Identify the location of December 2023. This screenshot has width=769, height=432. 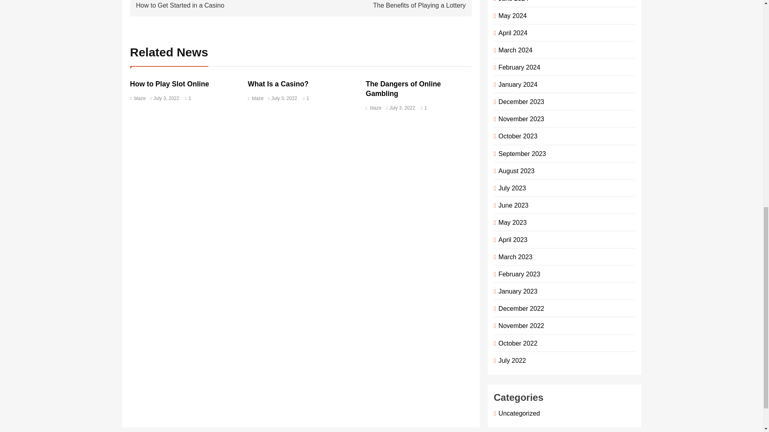
(520, 102).